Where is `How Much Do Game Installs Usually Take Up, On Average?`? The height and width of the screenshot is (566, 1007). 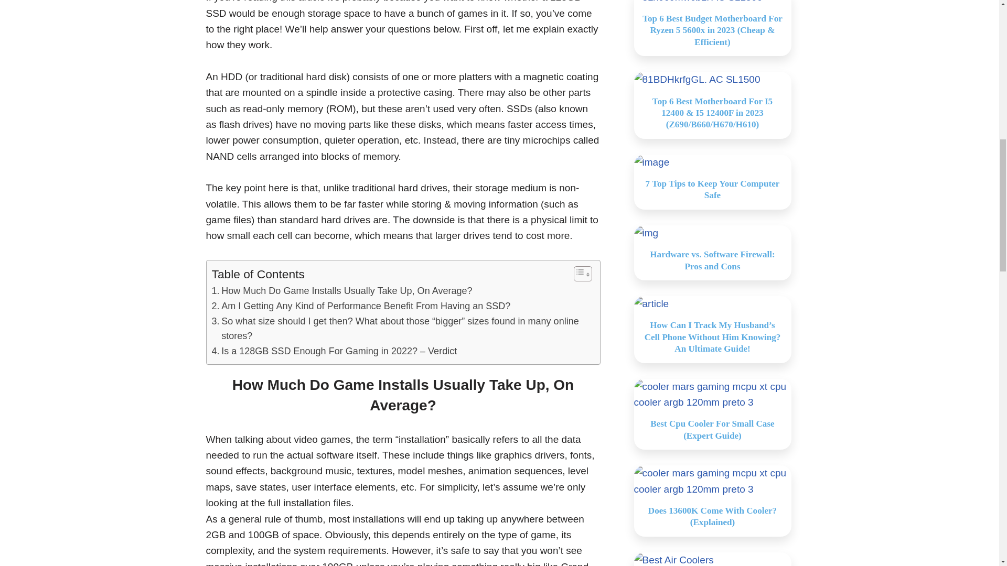
How Much Do Game Installs Usually Take Up, On Average? is located at coordinates (342, 291).